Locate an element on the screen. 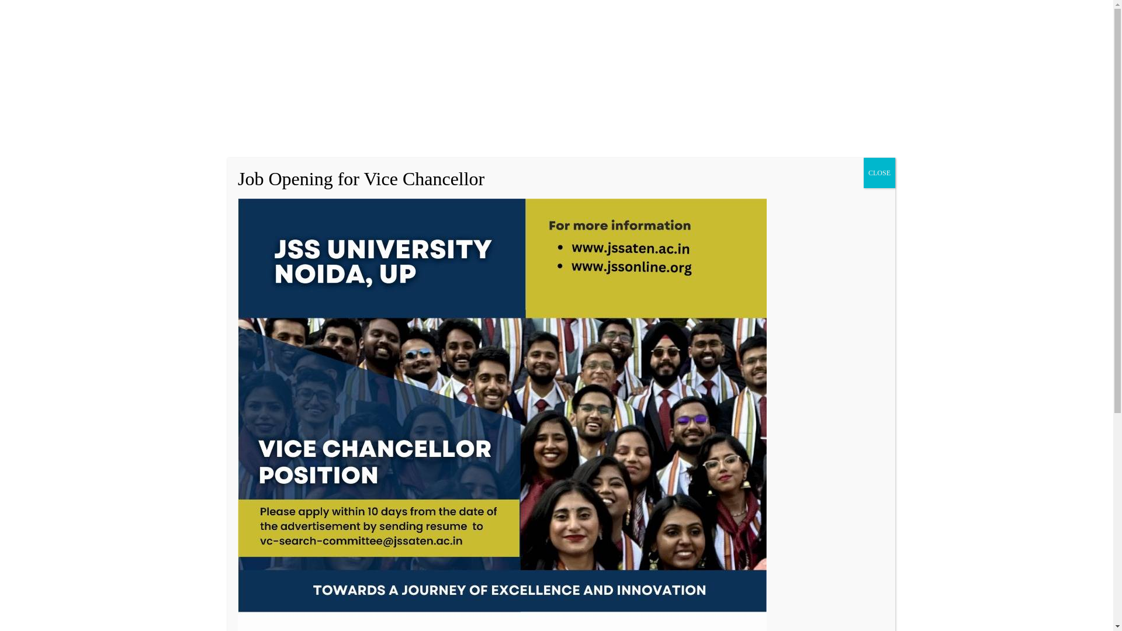 Image resolution: width=1122 pixels, height=631 pixels. Suttur-School is located at coordinates (295, 41).